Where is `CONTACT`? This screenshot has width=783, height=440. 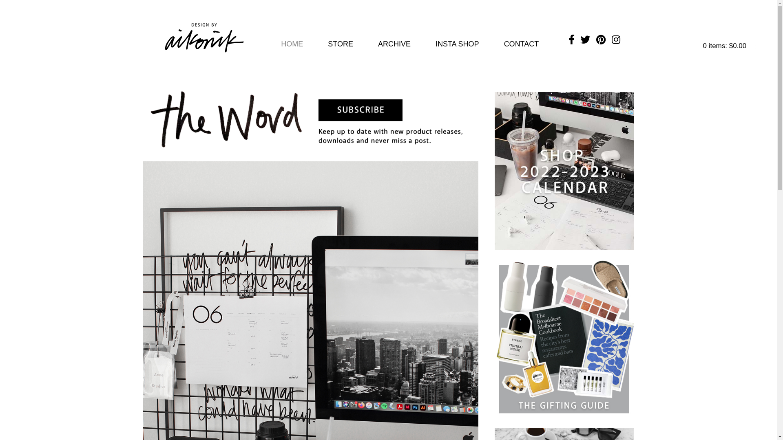
CONTACT is located at coordinates (522, 44).